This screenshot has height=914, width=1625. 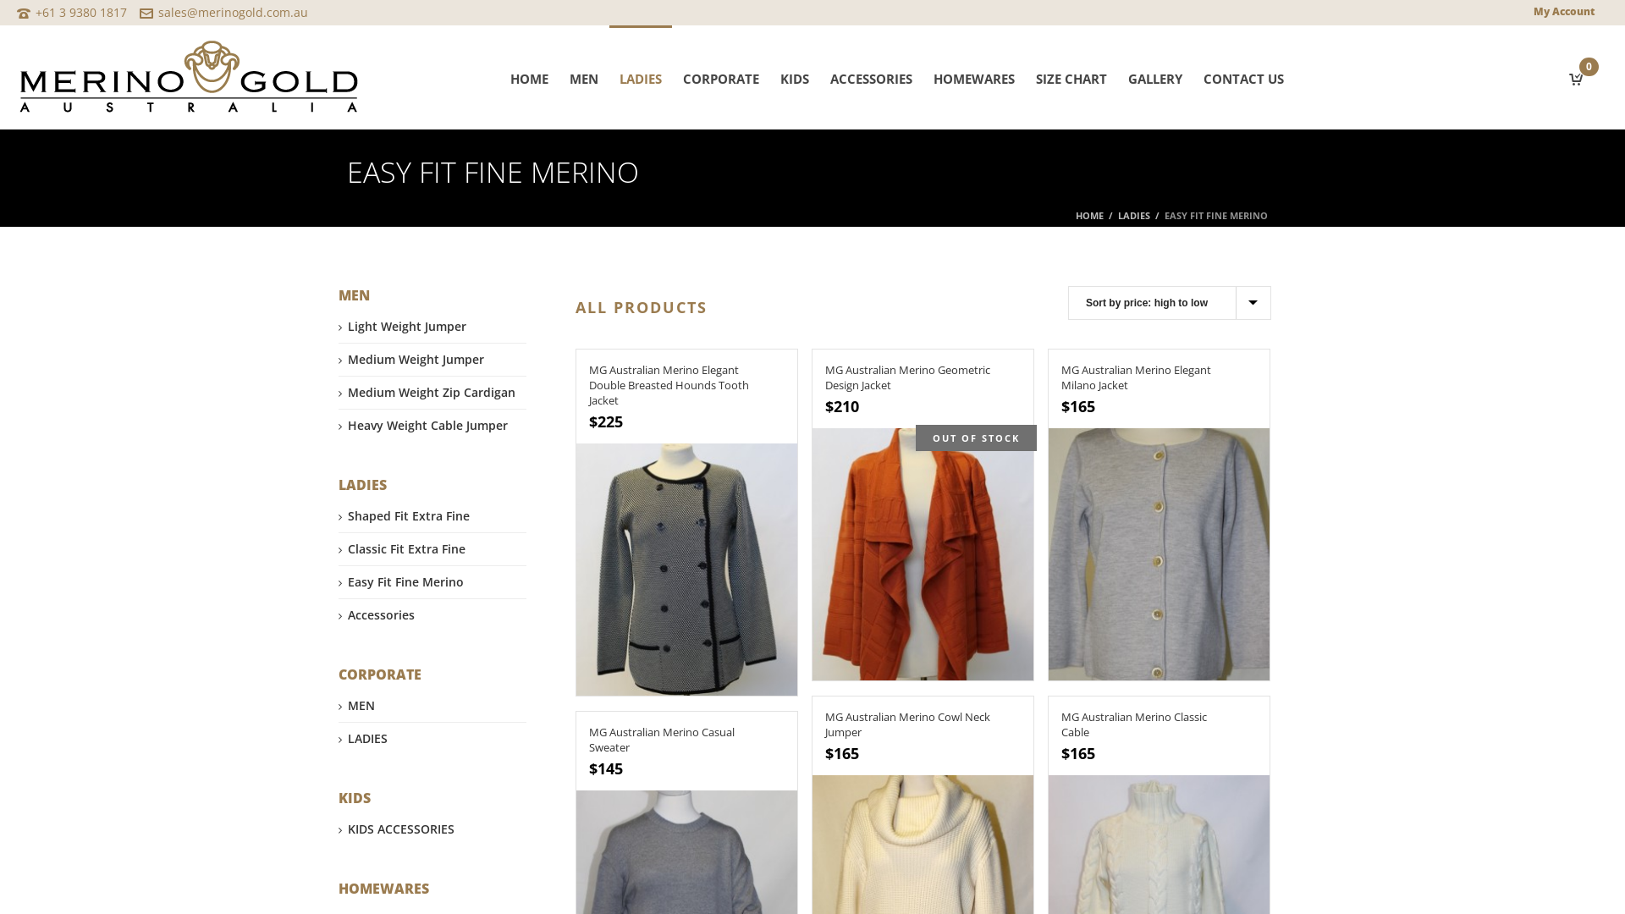 What do you see at coordinates (376, 615) in the screenshot?
I see `Accessories` at bounding box center [376, 615].